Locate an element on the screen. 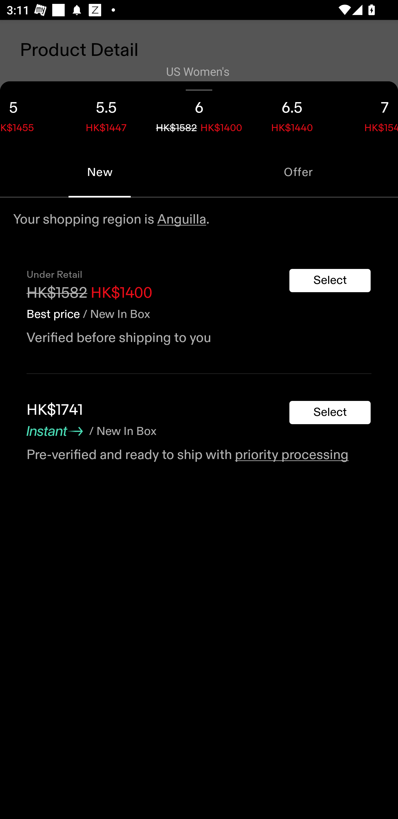 This screenshot has width=398, height=819. Select is located at coordinates (330, 280).